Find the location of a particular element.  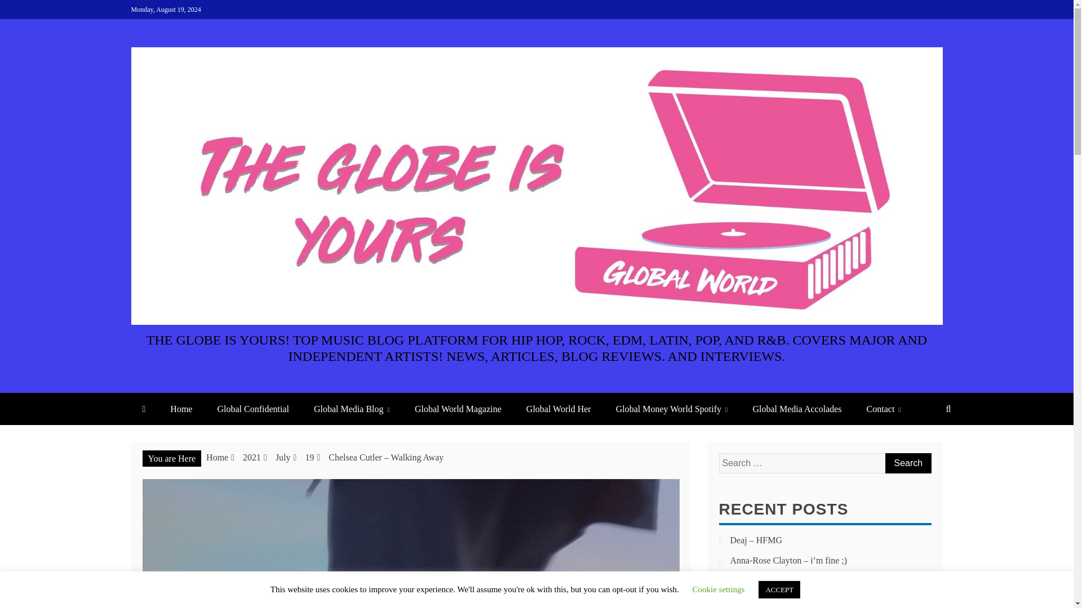

Home is located at coordinates (218, 457).